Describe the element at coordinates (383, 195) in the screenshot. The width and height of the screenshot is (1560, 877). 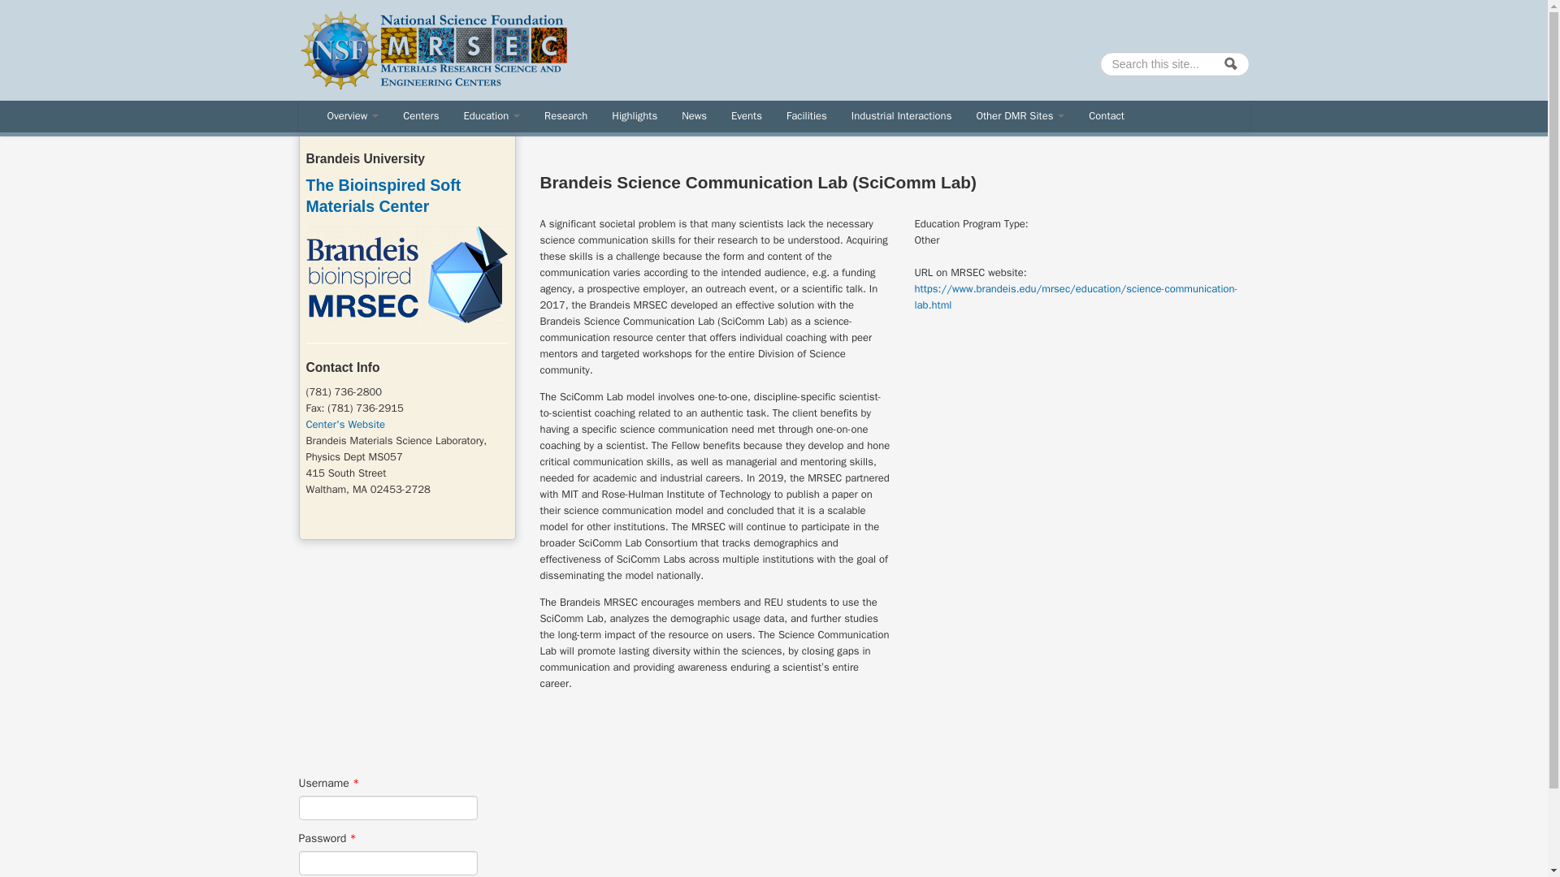
I see `The Bioinspired Soft Materials Center` at that location.